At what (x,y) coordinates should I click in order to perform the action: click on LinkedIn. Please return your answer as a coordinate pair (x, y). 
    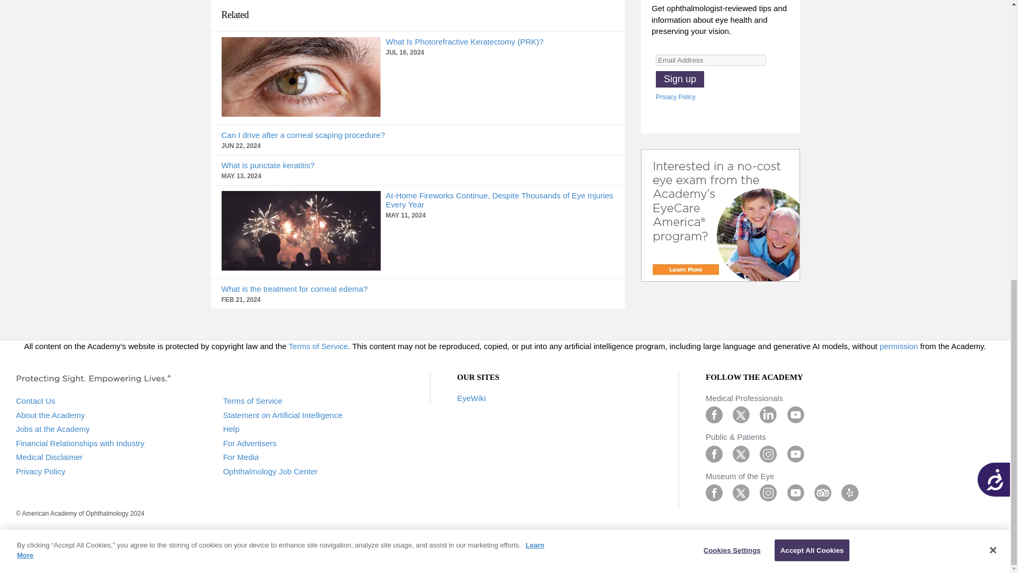
    Looking at the image, I should click on (768, 414).